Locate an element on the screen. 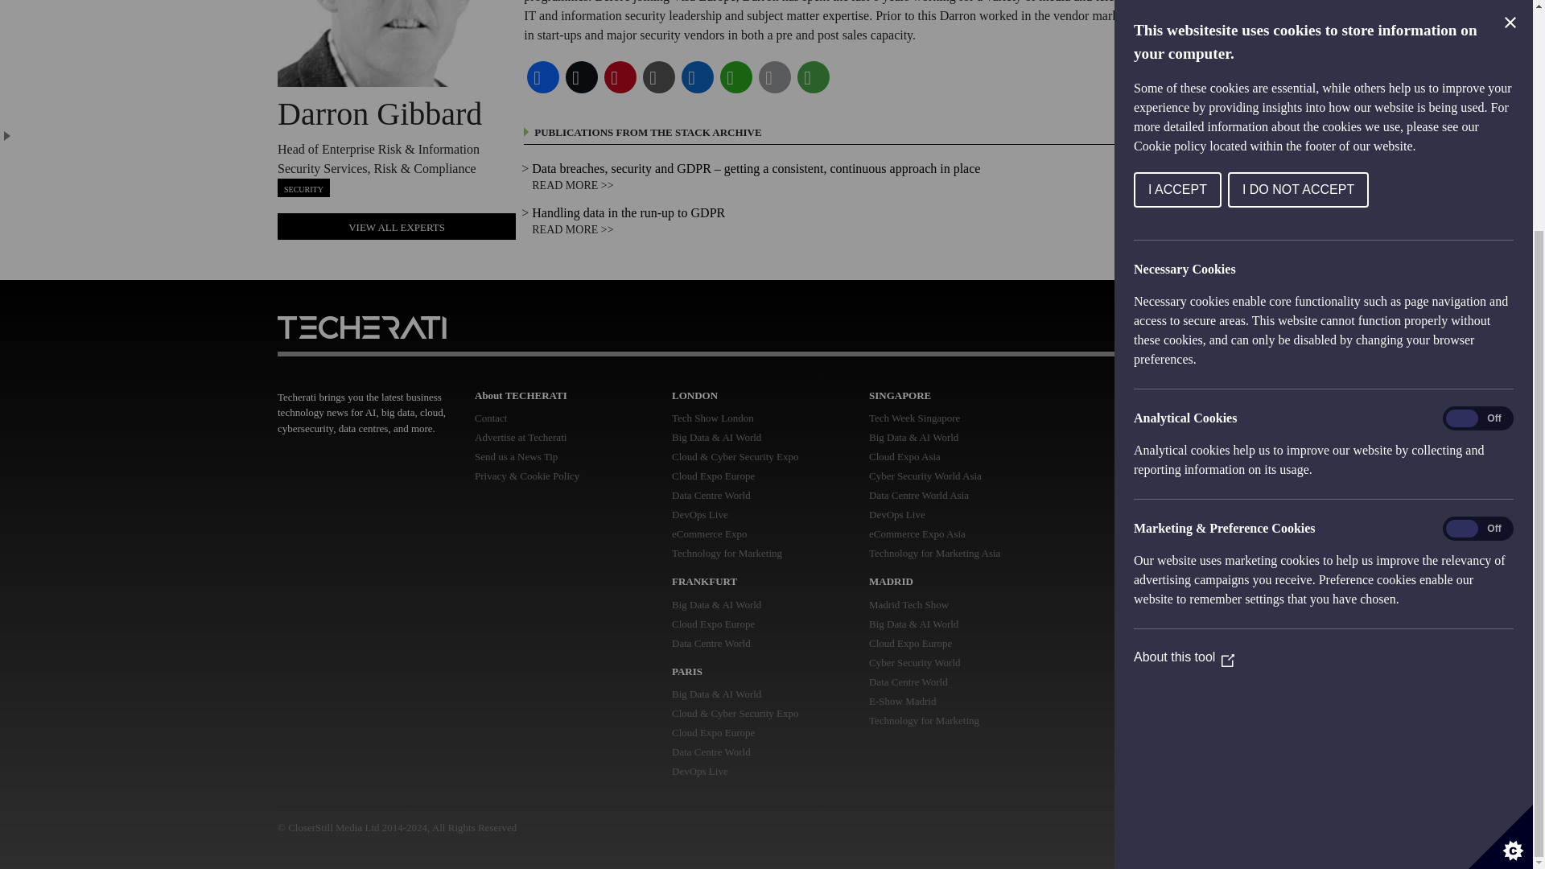 The height and width of the screenshot is (869, 1545). Facebook is located at coordinates (542, 77).